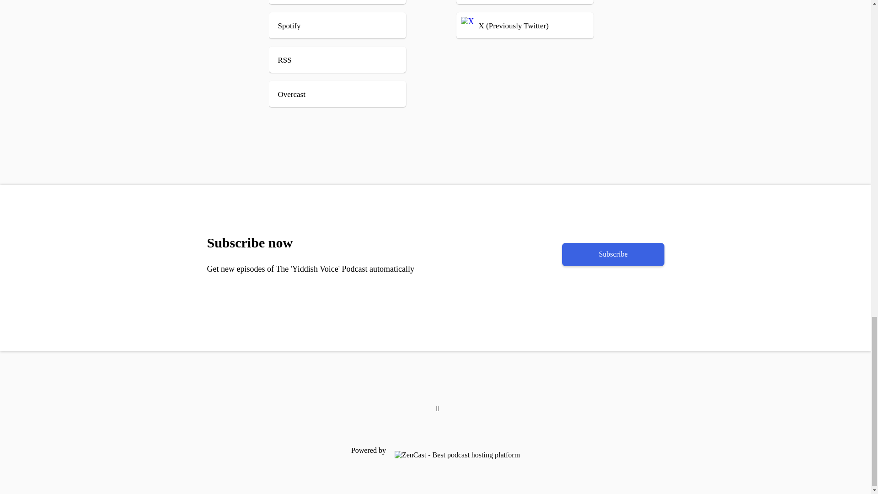 This screenshot has height=494, width=878. What do you see at coordinates (613, 254) in the screenshot?
I see `Subscribe` at bounding box center [613, 254].